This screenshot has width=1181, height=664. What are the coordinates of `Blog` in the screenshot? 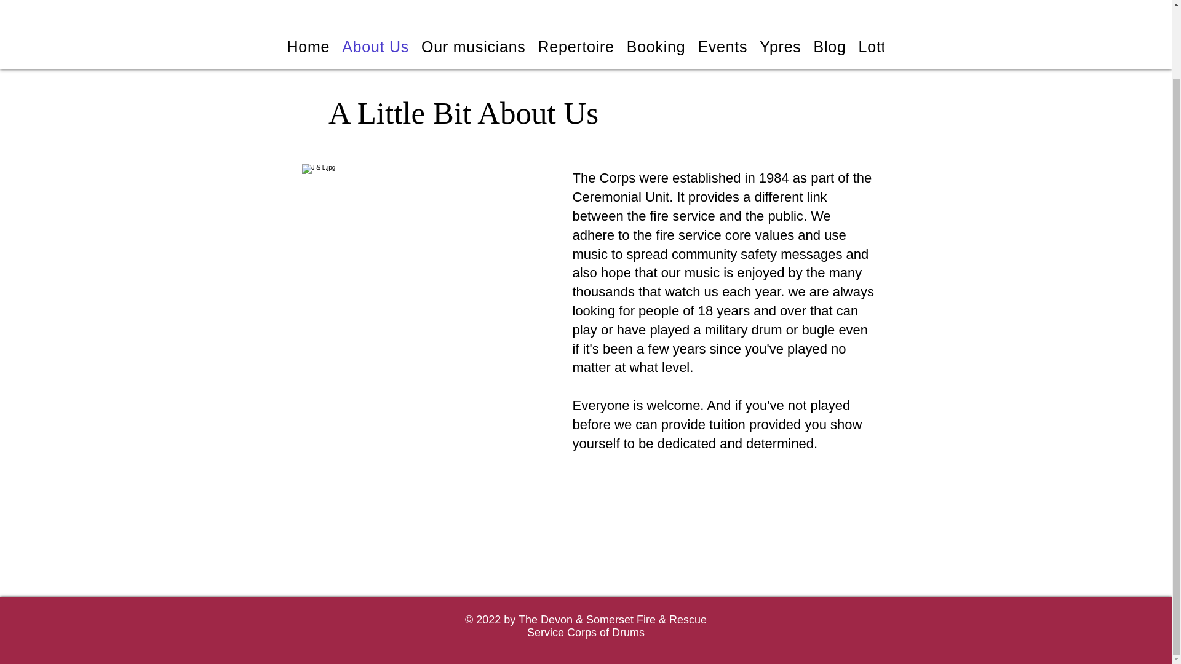 It's located at (830, 47).